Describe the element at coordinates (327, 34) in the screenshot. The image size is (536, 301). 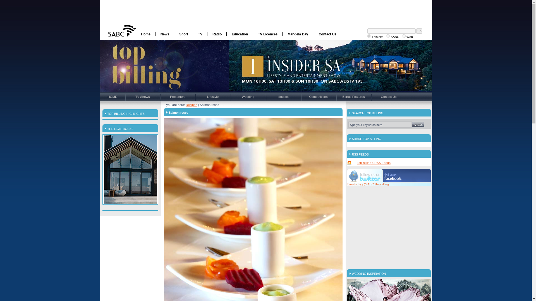
I see `Contact Us` at that location.